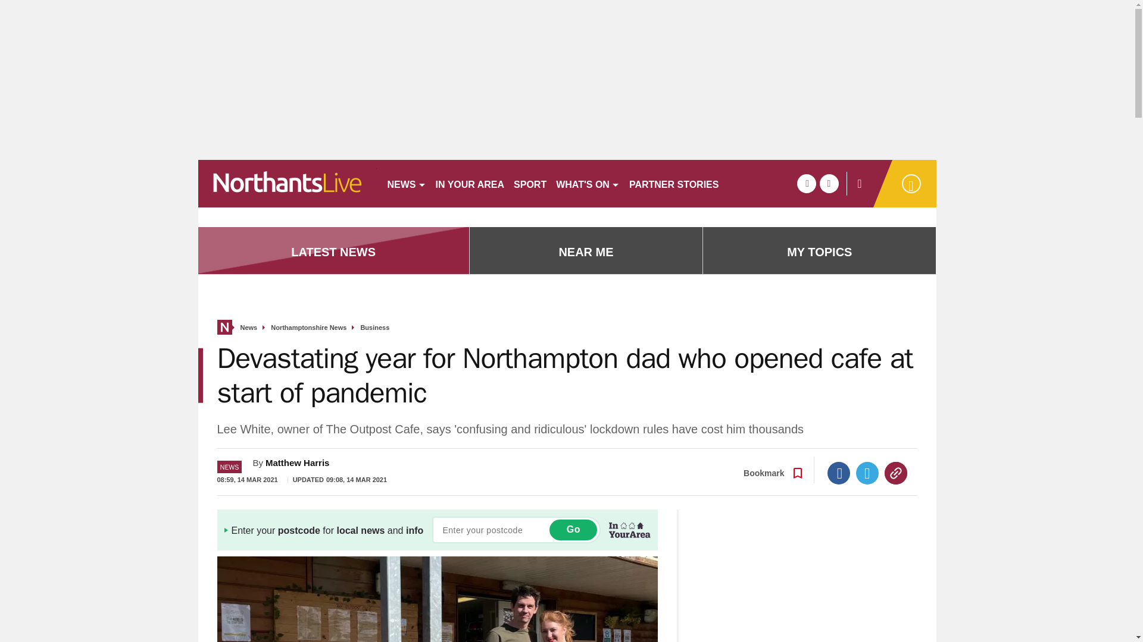  I want to click on NEAR ME, so click(586, 252).